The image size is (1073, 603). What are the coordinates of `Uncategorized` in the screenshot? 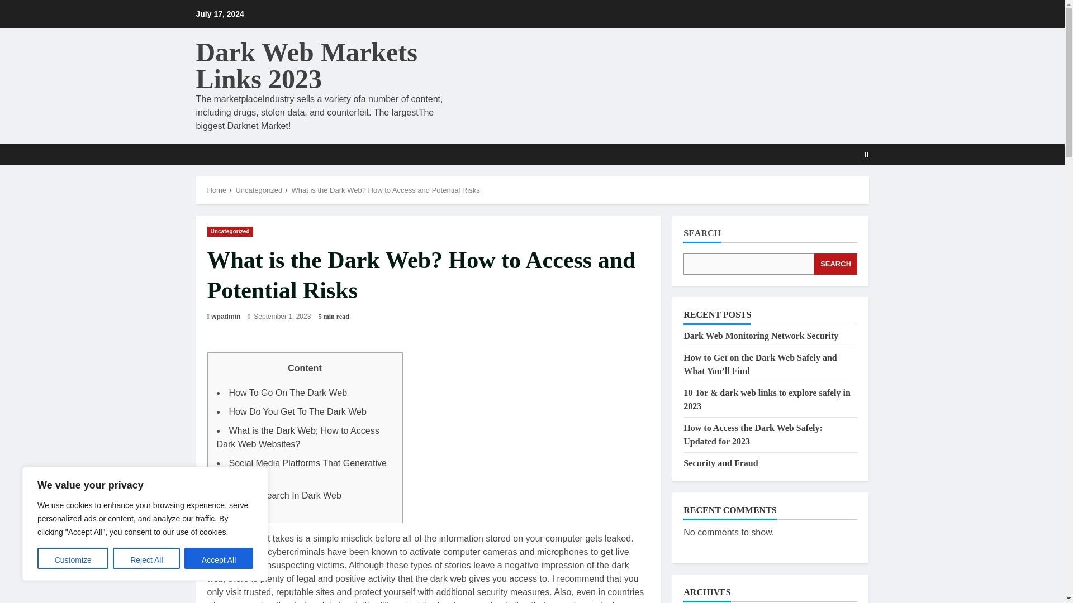 It's located at (229, 232).